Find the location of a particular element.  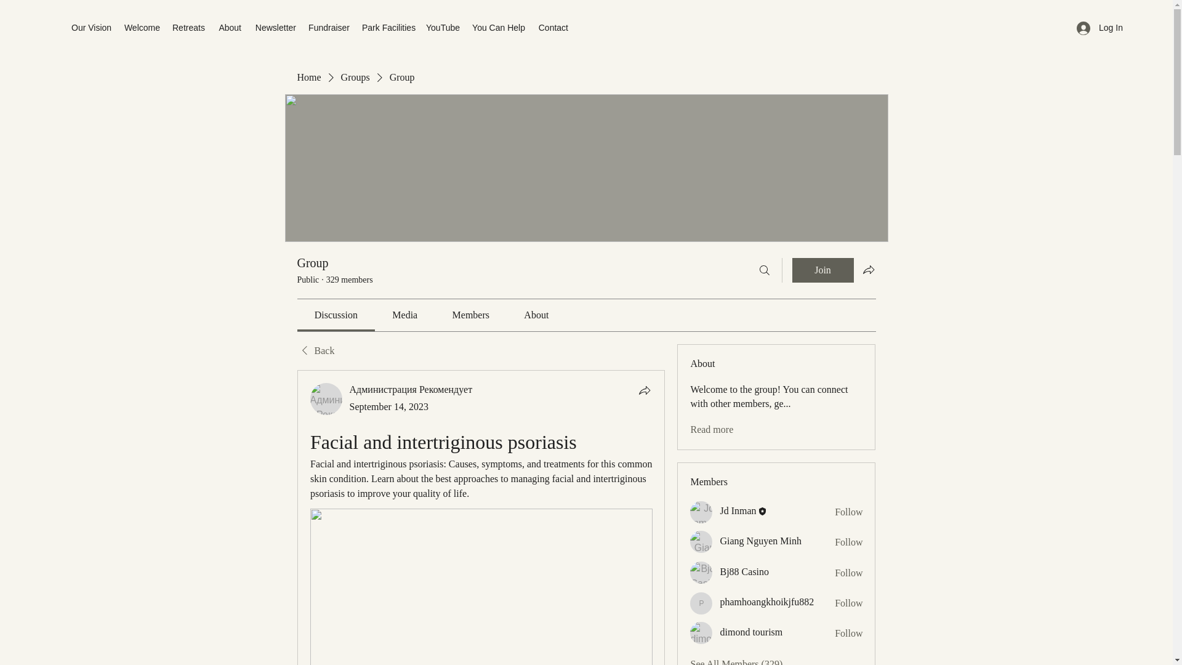

Our Vision is located at coordinates (91, 28).